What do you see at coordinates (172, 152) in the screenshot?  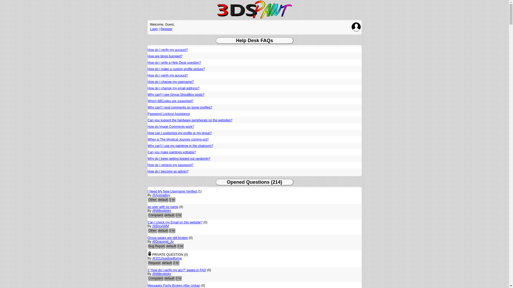 I see `Can you make paintings editable?` at bounding box center [172, 152].